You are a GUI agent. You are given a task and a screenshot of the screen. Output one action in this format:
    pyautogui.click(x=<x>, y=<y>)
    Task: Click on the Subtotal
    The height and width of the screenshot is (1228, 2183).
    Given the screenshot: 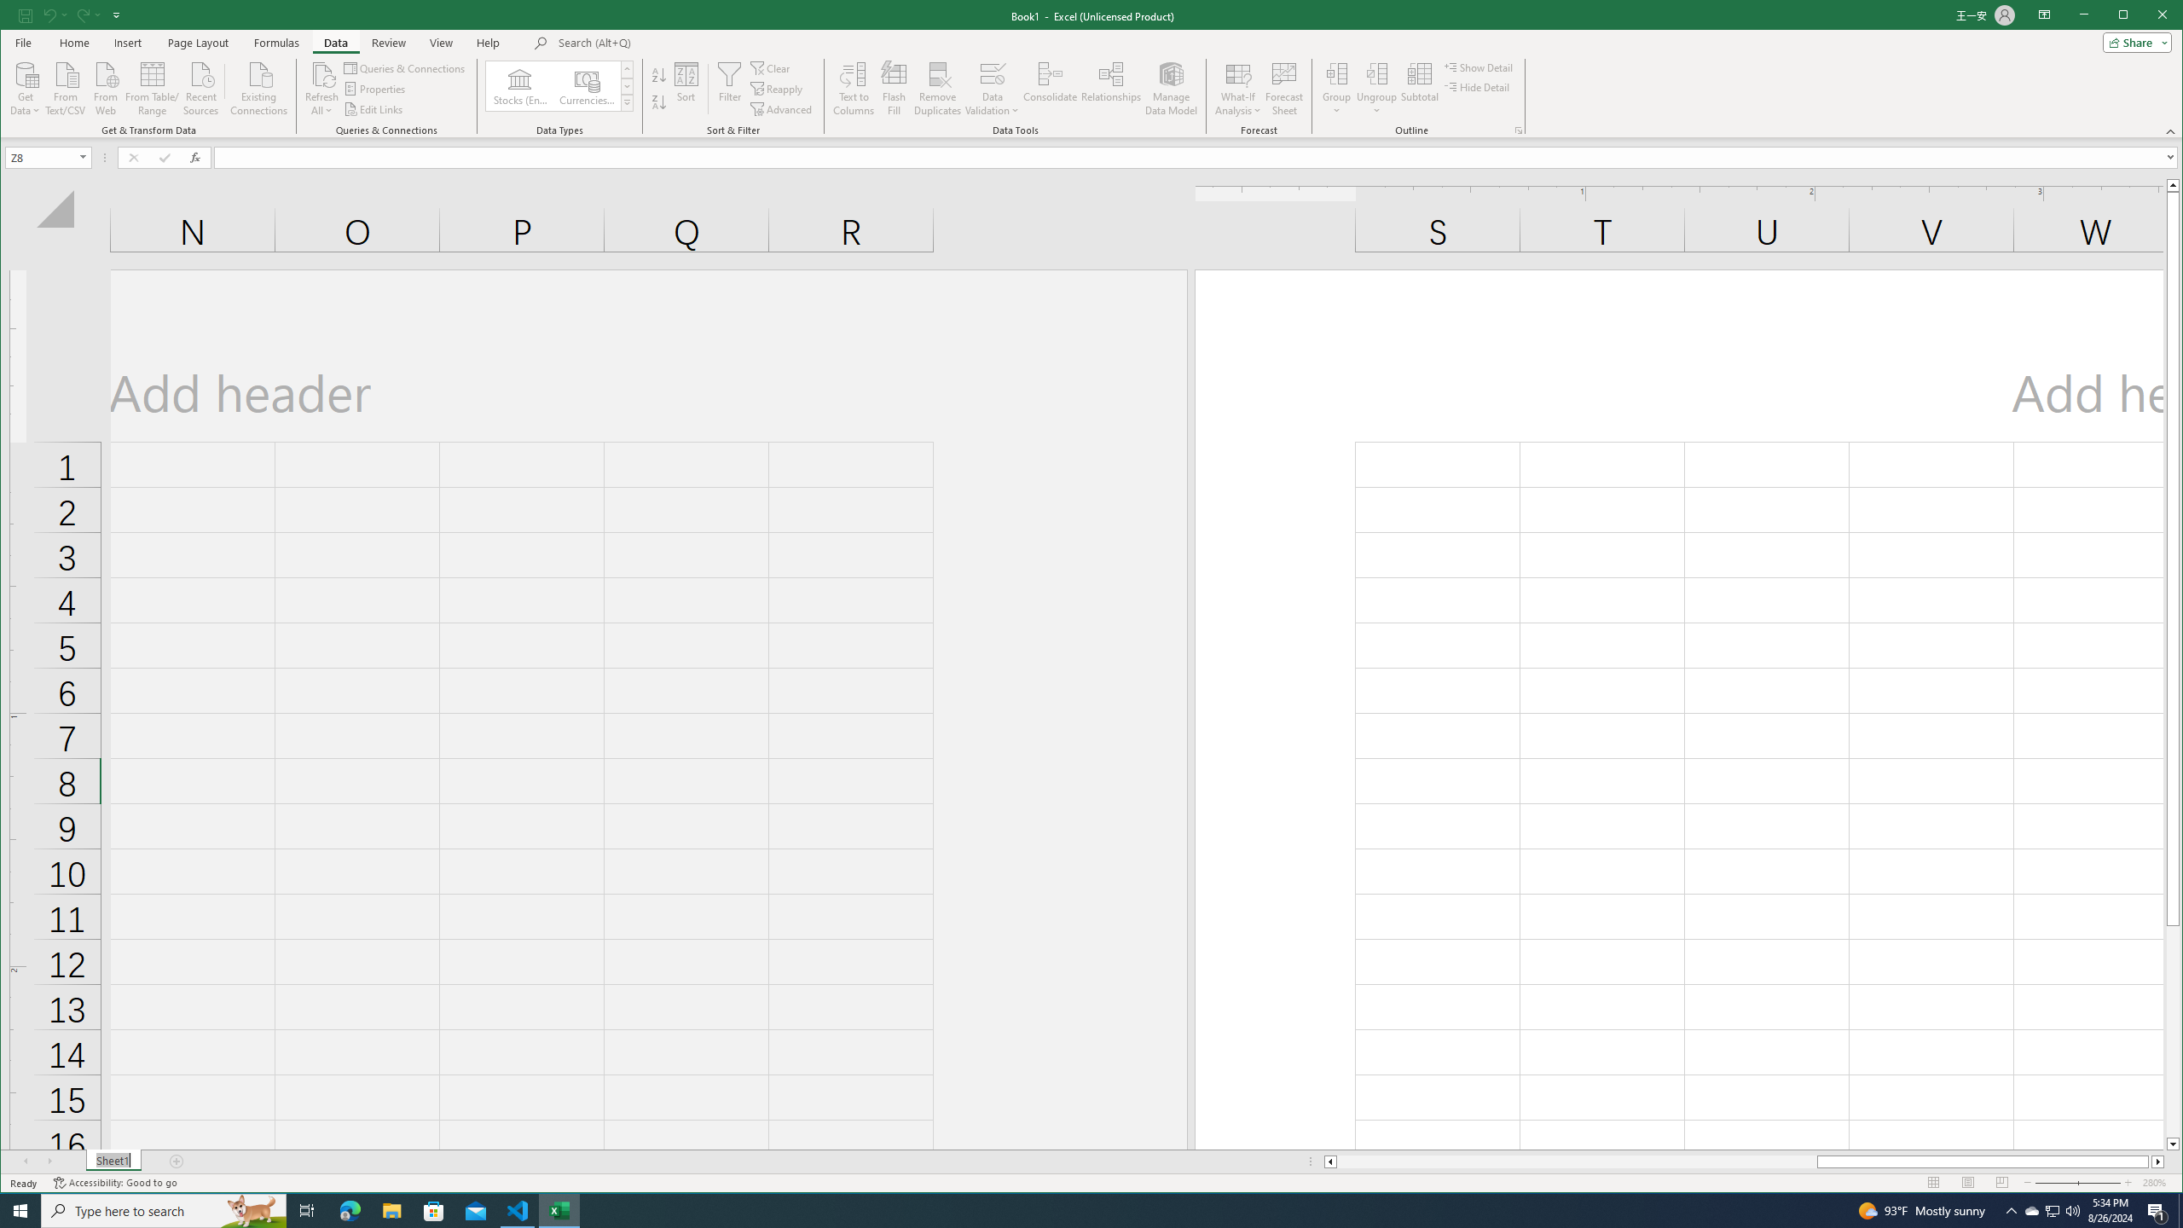 What is the action you would take?
    pyautogui.click(x=1419, y=89)
    